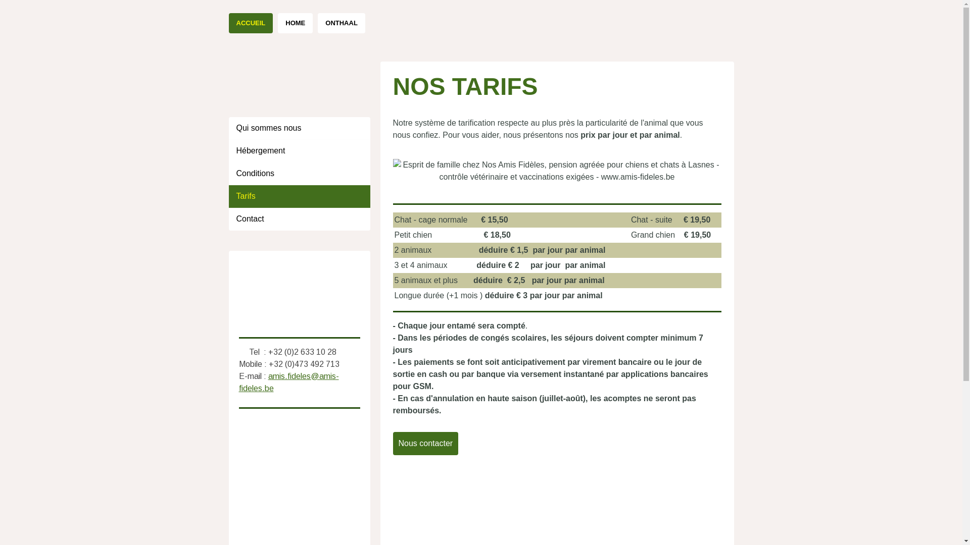 The image size is (970, 545). Describe the element at coordinates (295, 23) in the screenshot. I see `HOME` at that location.